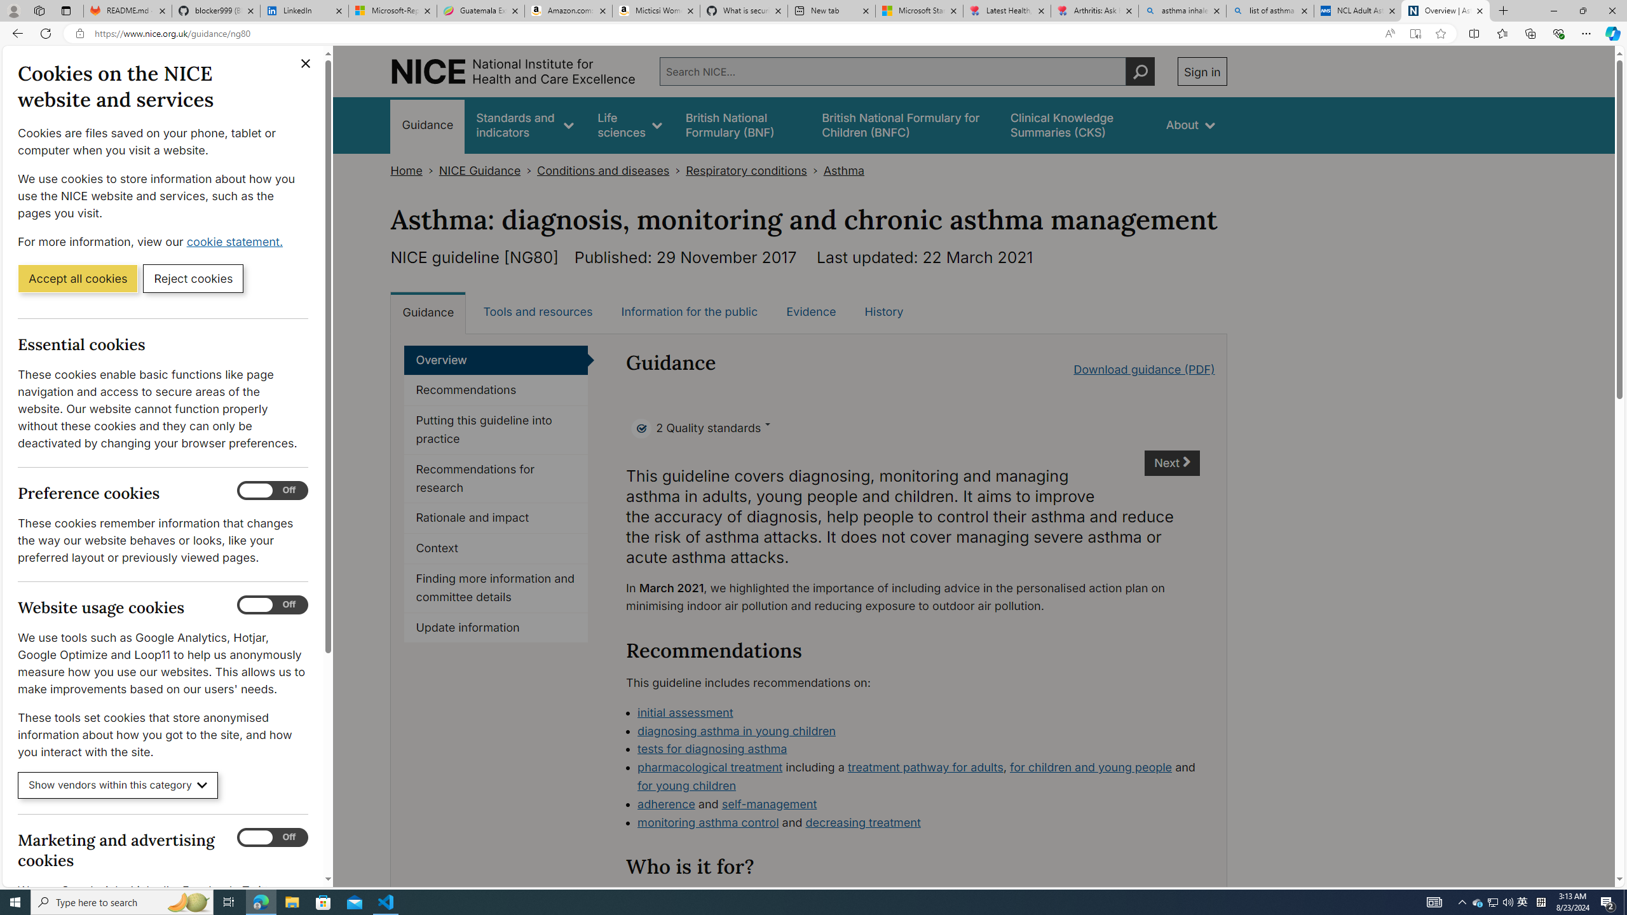  Describe the element at coordinates (844, 170) in the screenshot. I see `Asthma` at that location.